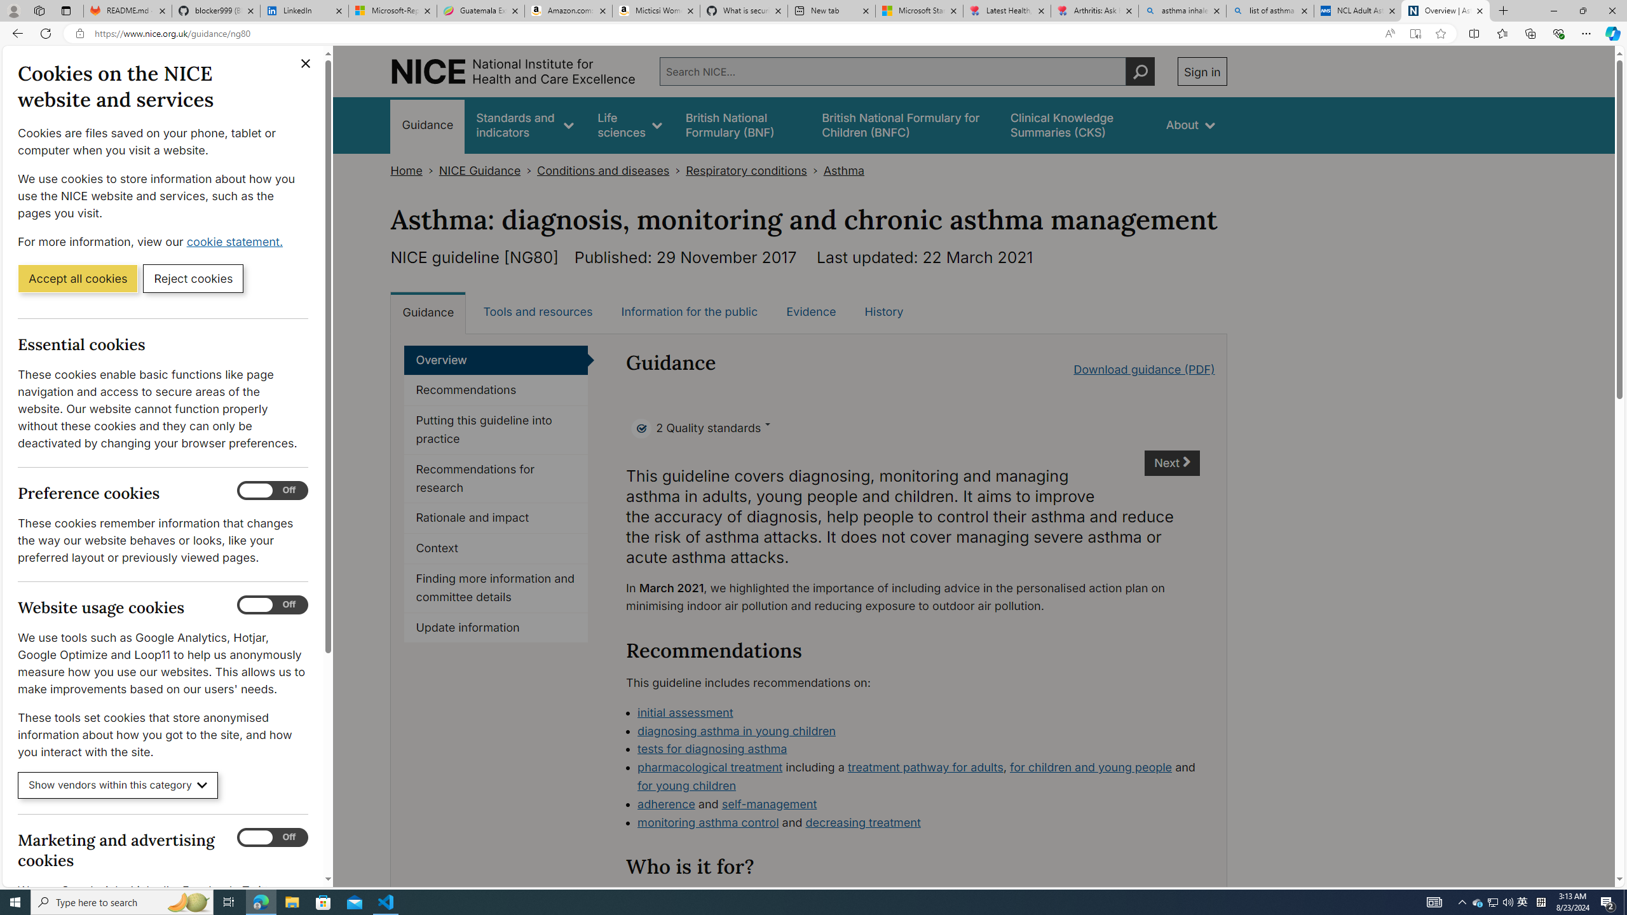  Describe the element at coordinates (844, 170) in the screenshot. I see `Asthma` at that location.